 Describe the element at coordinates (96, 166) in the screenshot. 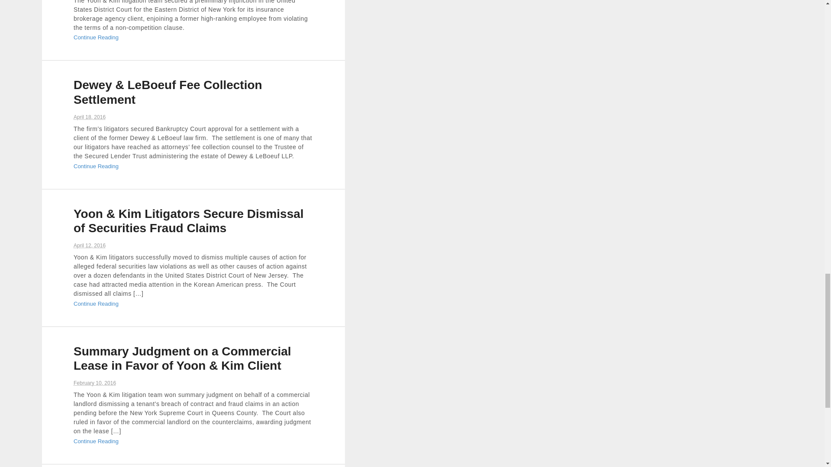

I see `Continue Reading` at that location.